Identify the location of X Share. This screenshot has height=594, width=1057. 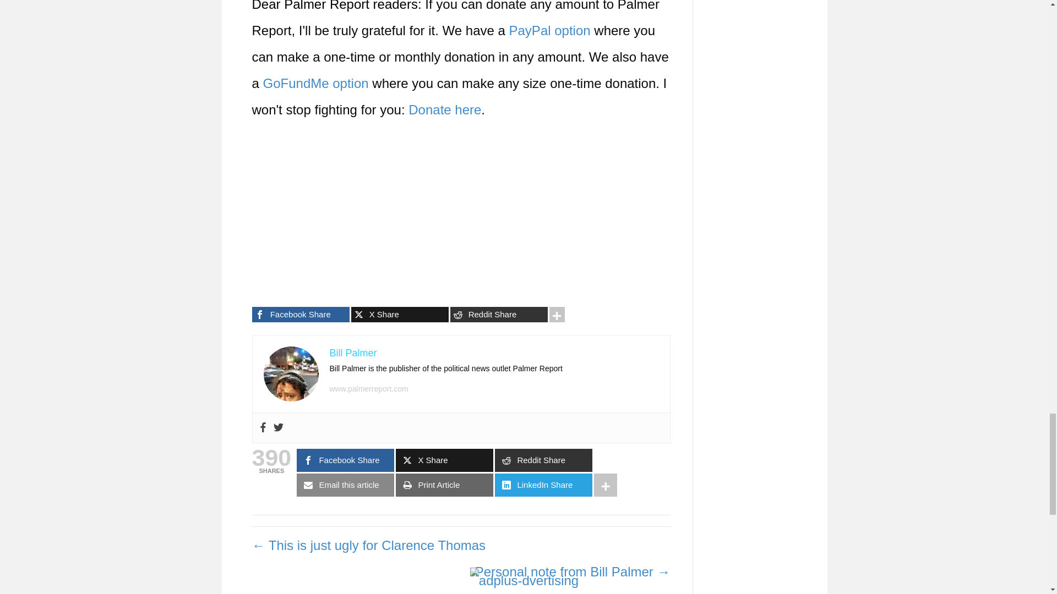
(400, 315).